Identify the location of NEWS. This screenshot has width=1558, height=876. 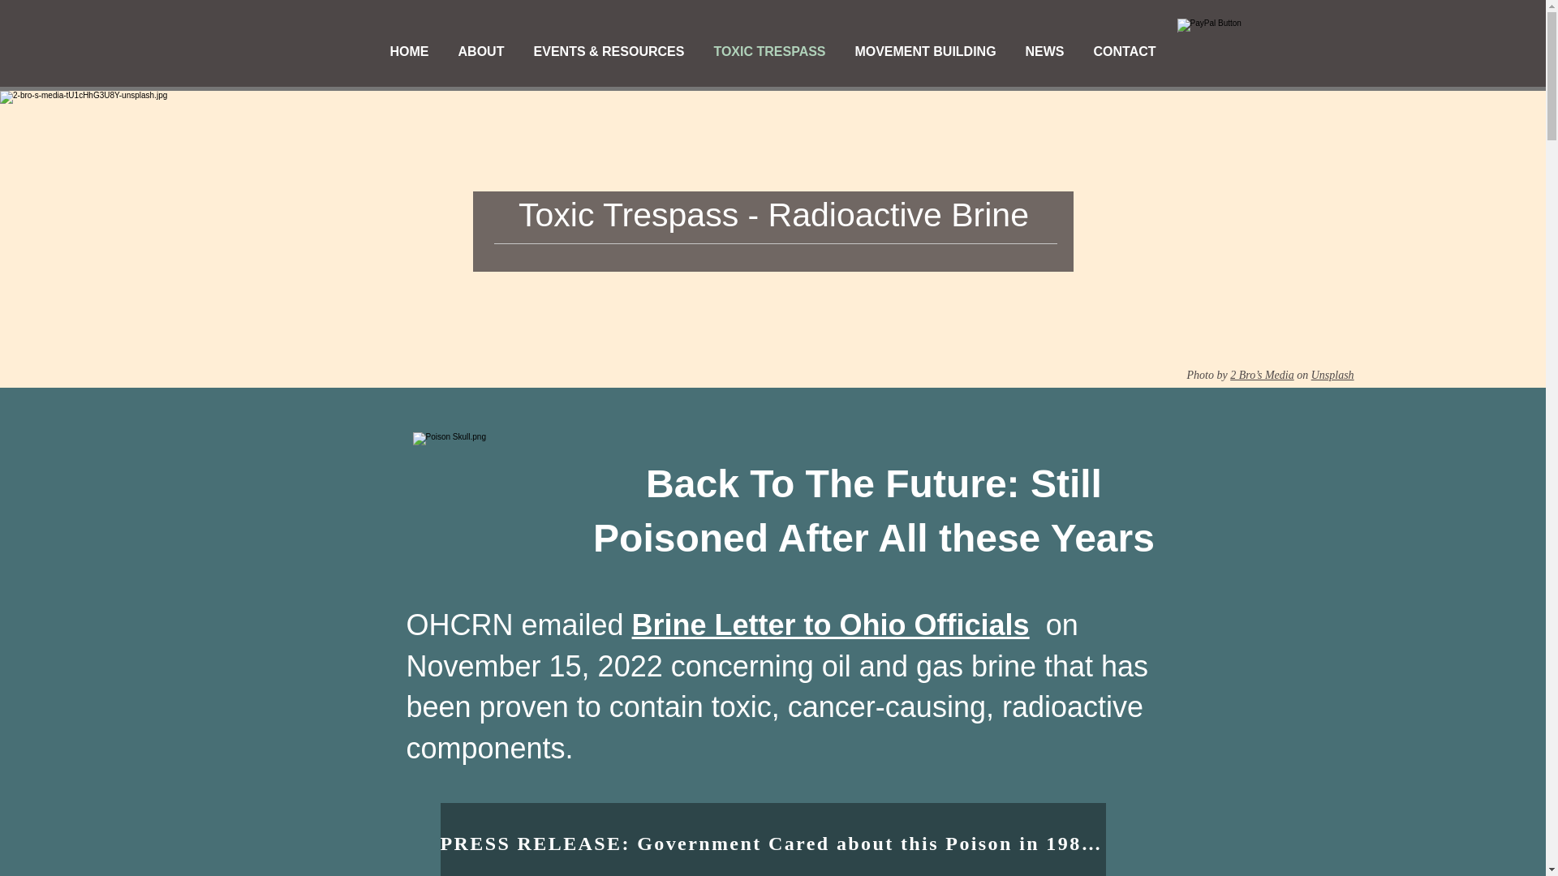
(1045, 51).